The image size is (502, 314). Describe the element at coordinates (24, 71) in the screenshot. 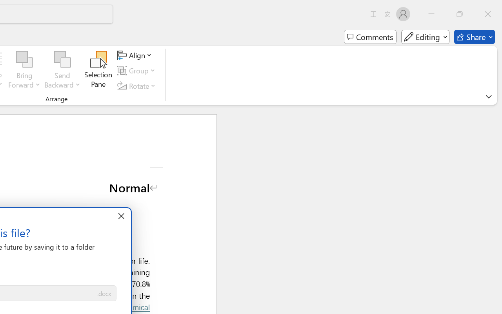

I see `Bring Forward` at that location.